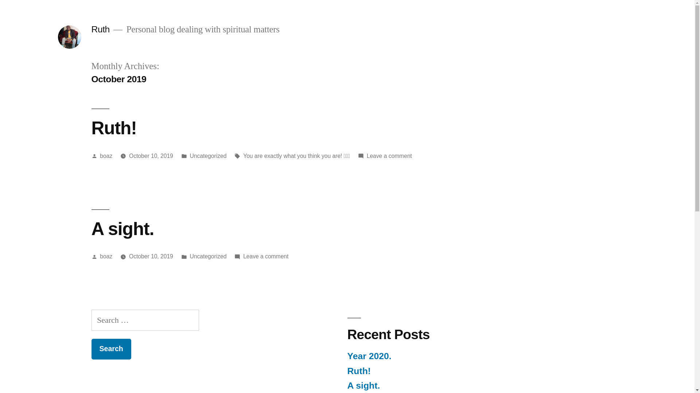 The height and width of the screenshot is (393, 700). I want to click on Uncategorized, so click(209, 156).